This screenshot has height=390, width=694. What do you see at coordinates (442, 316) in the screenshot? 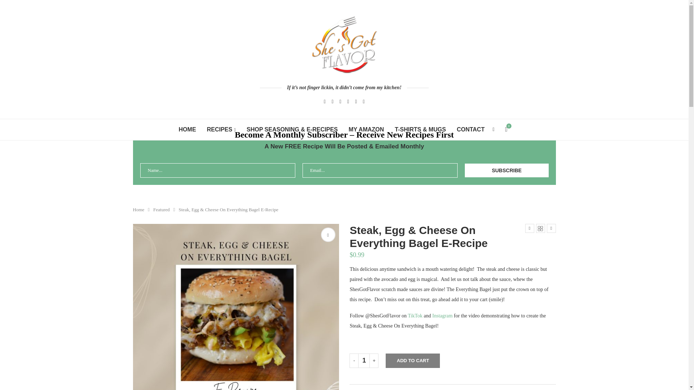
I see `Instagram` at bounding box center [442, 316].